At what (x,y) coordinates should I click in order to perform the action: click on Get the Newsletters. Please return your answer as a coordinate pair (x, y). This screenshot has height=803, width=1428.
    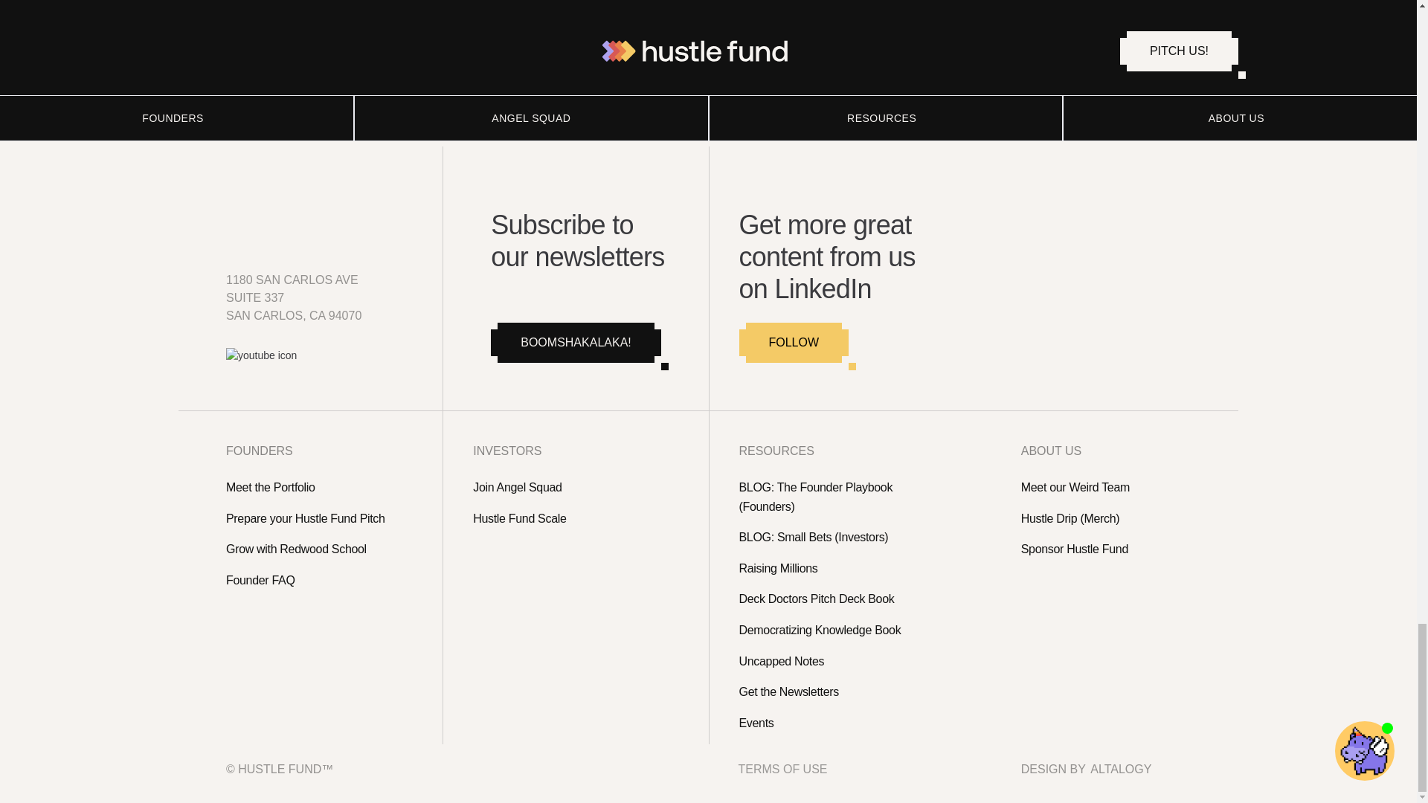
    Looking at the image, I should click on (844, 691).